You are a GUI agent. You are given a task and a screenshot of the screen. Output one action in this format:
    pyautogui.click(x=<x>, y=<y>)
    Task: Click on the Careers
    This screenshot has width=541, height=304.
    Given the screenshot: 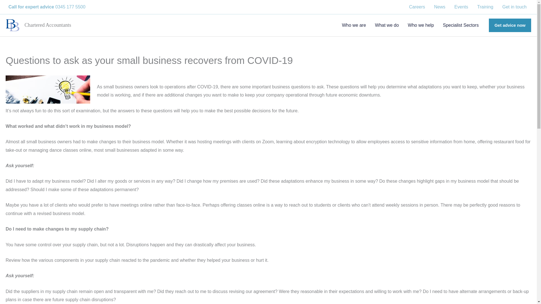 What is the action you would take?
    pyautogui.click(x=417, y=7)
    